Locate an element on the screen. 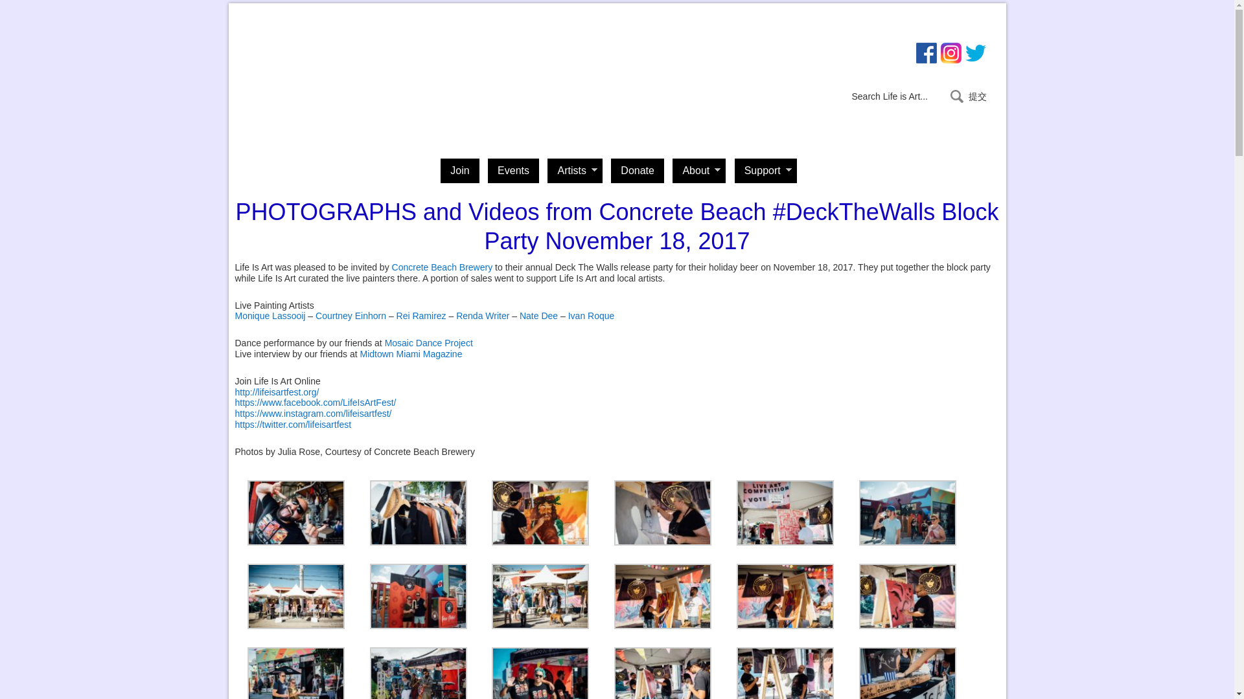  Mosaic Dance Project is located at coordinates (428, 342).